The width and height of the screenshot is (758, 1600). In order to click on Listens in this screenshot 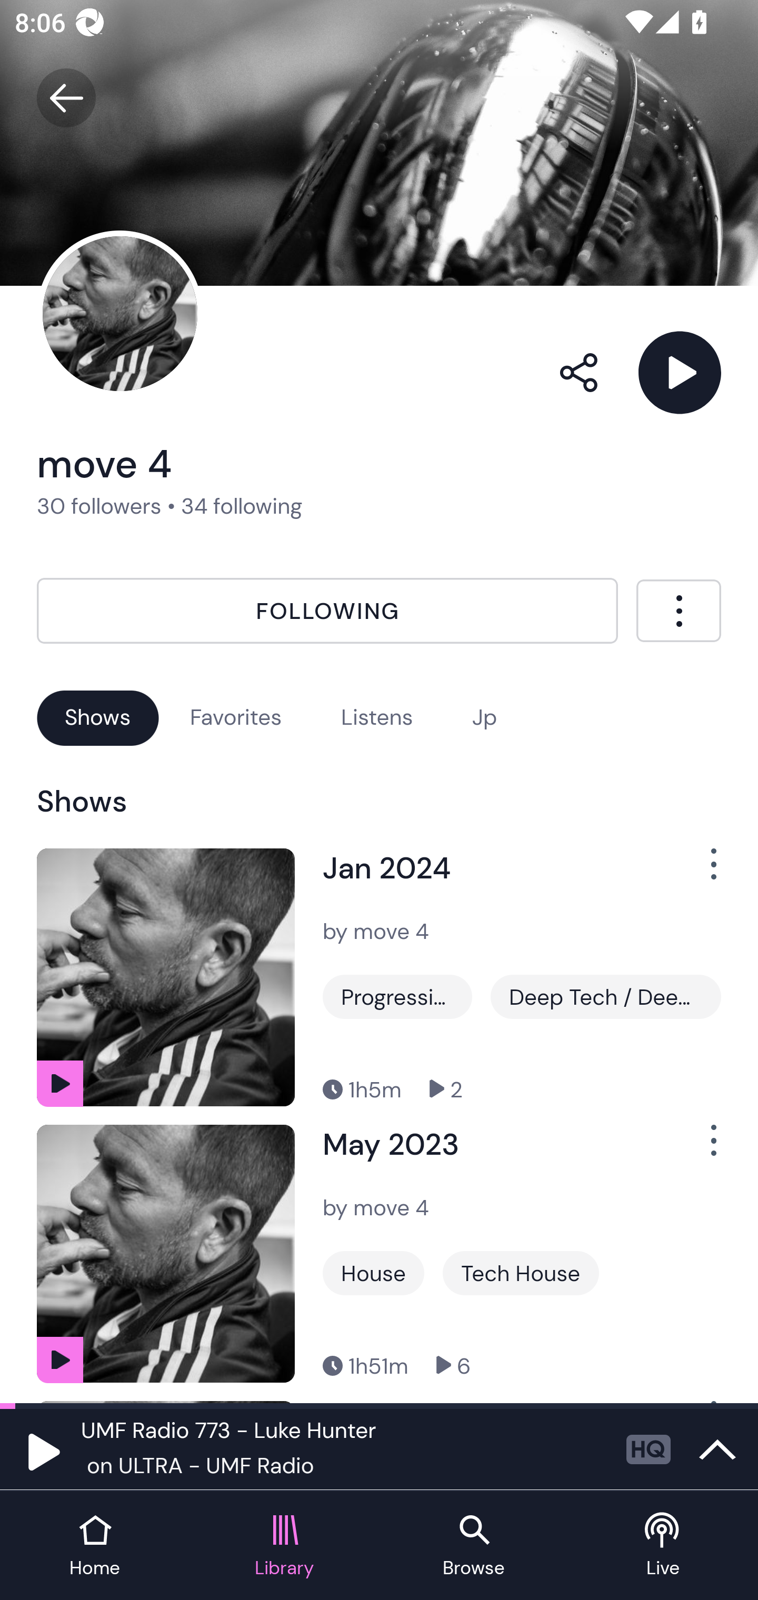, I will do `click(377, 717)`.